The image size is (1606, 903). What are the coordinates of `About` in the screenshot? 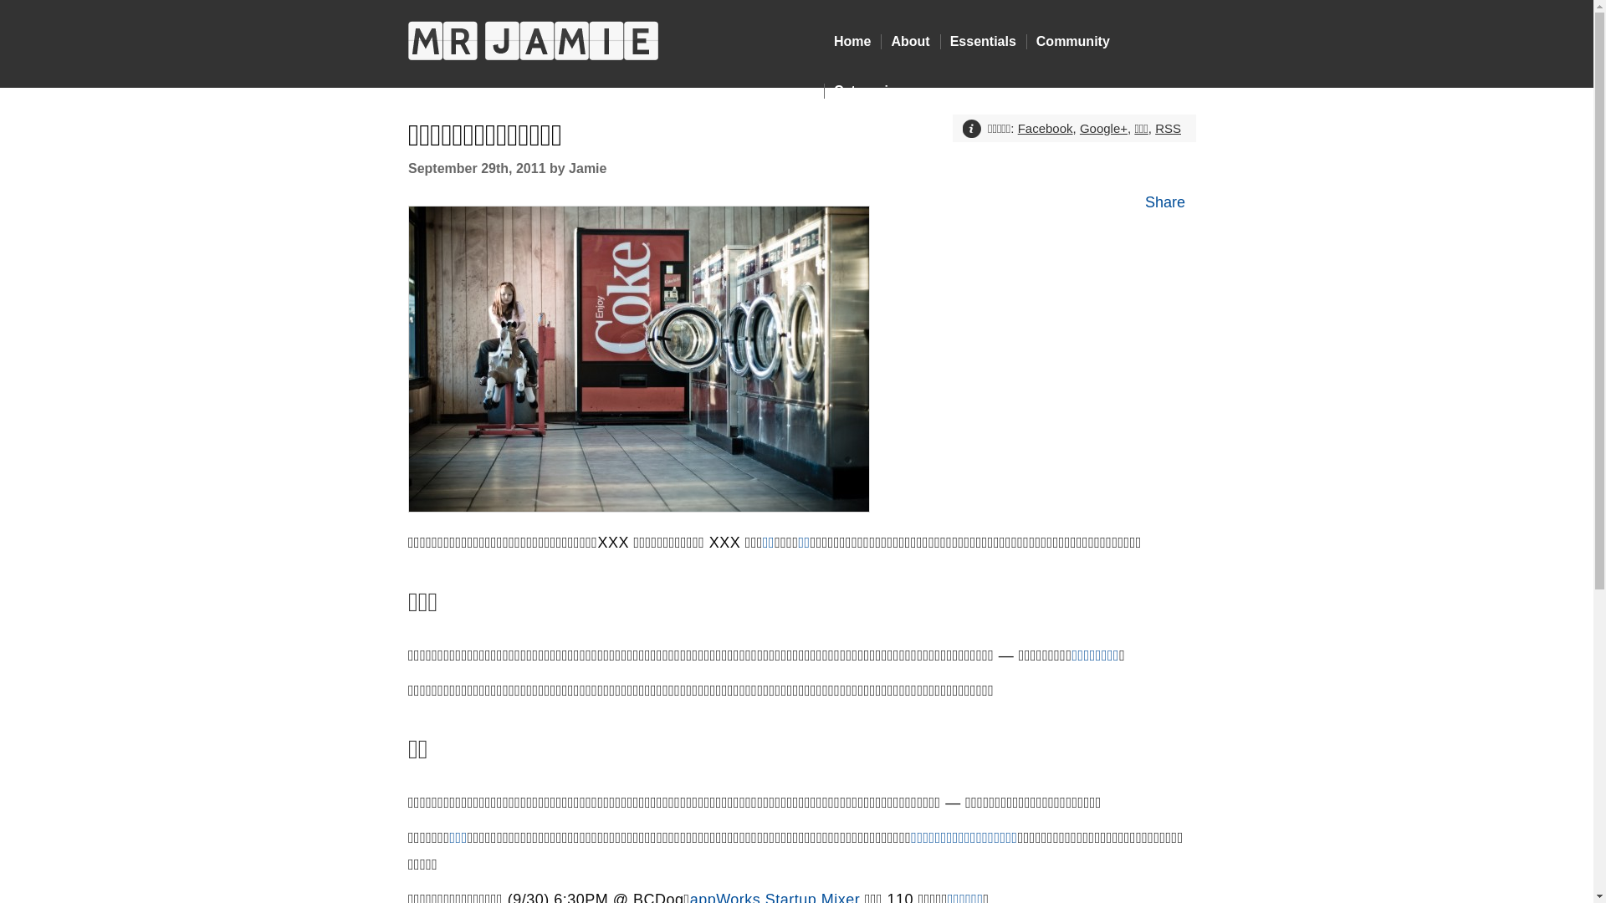 It's located at (910, 42).